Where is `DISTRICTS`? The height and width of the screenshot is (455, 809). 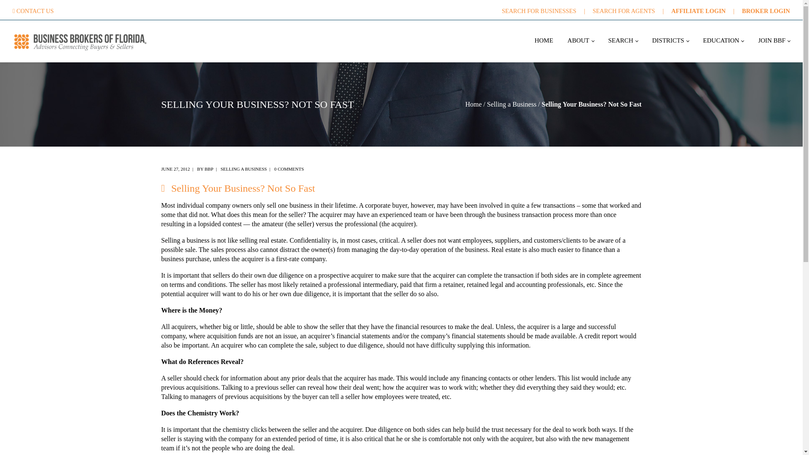 DISTRICTS is located at coordinates (671, 41).